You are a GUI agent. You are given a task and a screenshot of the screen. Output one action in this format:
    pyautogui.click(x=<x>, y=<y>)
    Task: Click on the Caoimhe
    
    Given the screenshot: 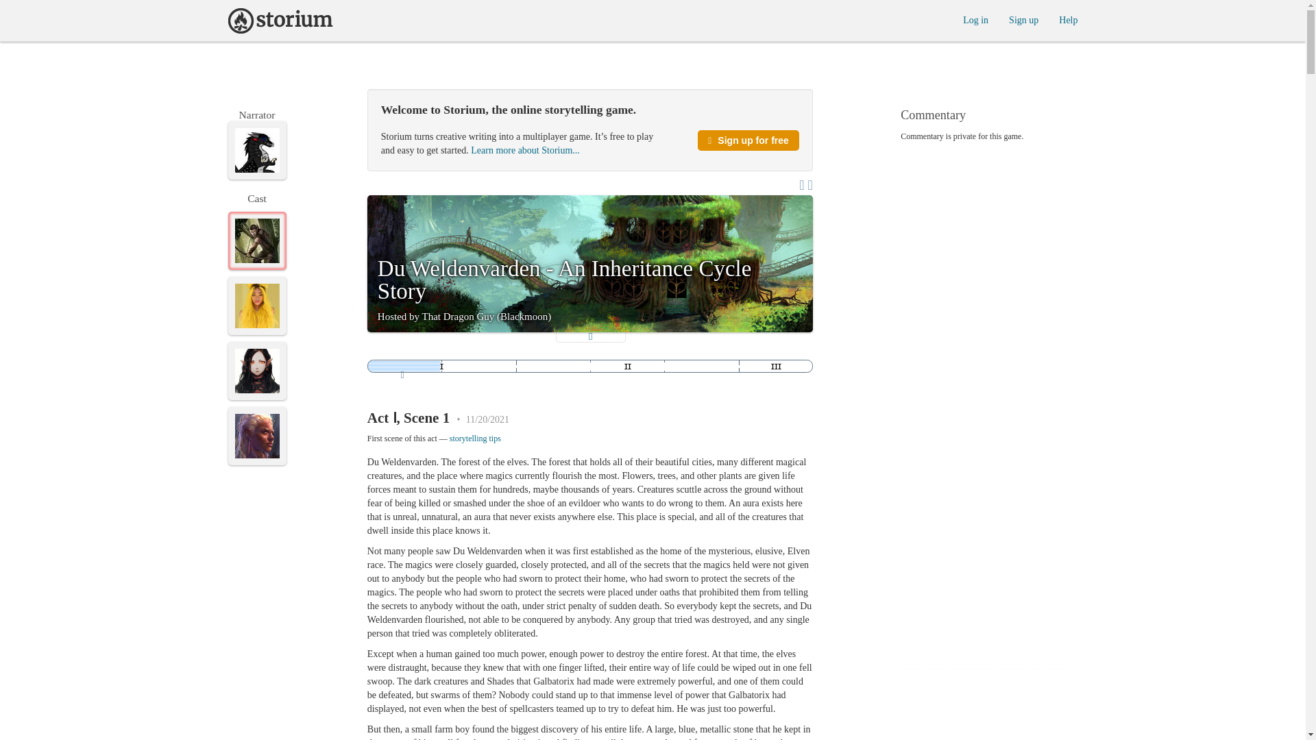 What is the action you would take?
    pyautogui.click(x=256, y=306)
    